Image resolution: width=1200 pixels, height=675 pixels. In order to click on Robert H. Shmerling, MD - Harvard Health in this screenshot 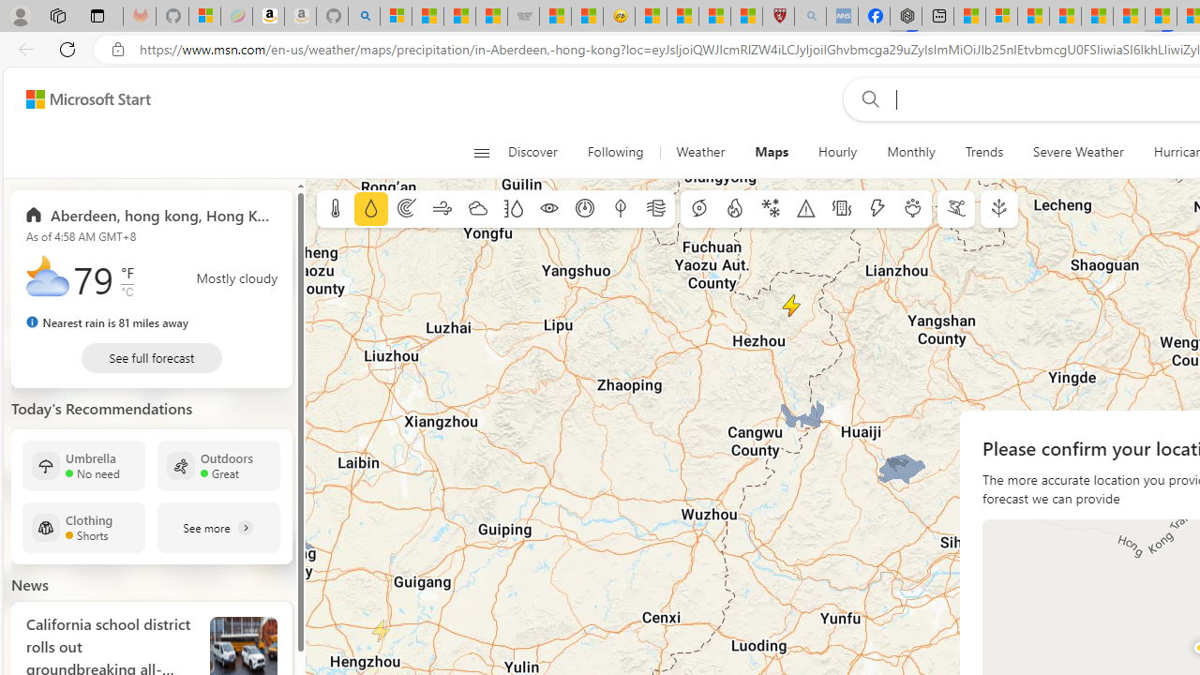, I will do `click(778, 17)`.